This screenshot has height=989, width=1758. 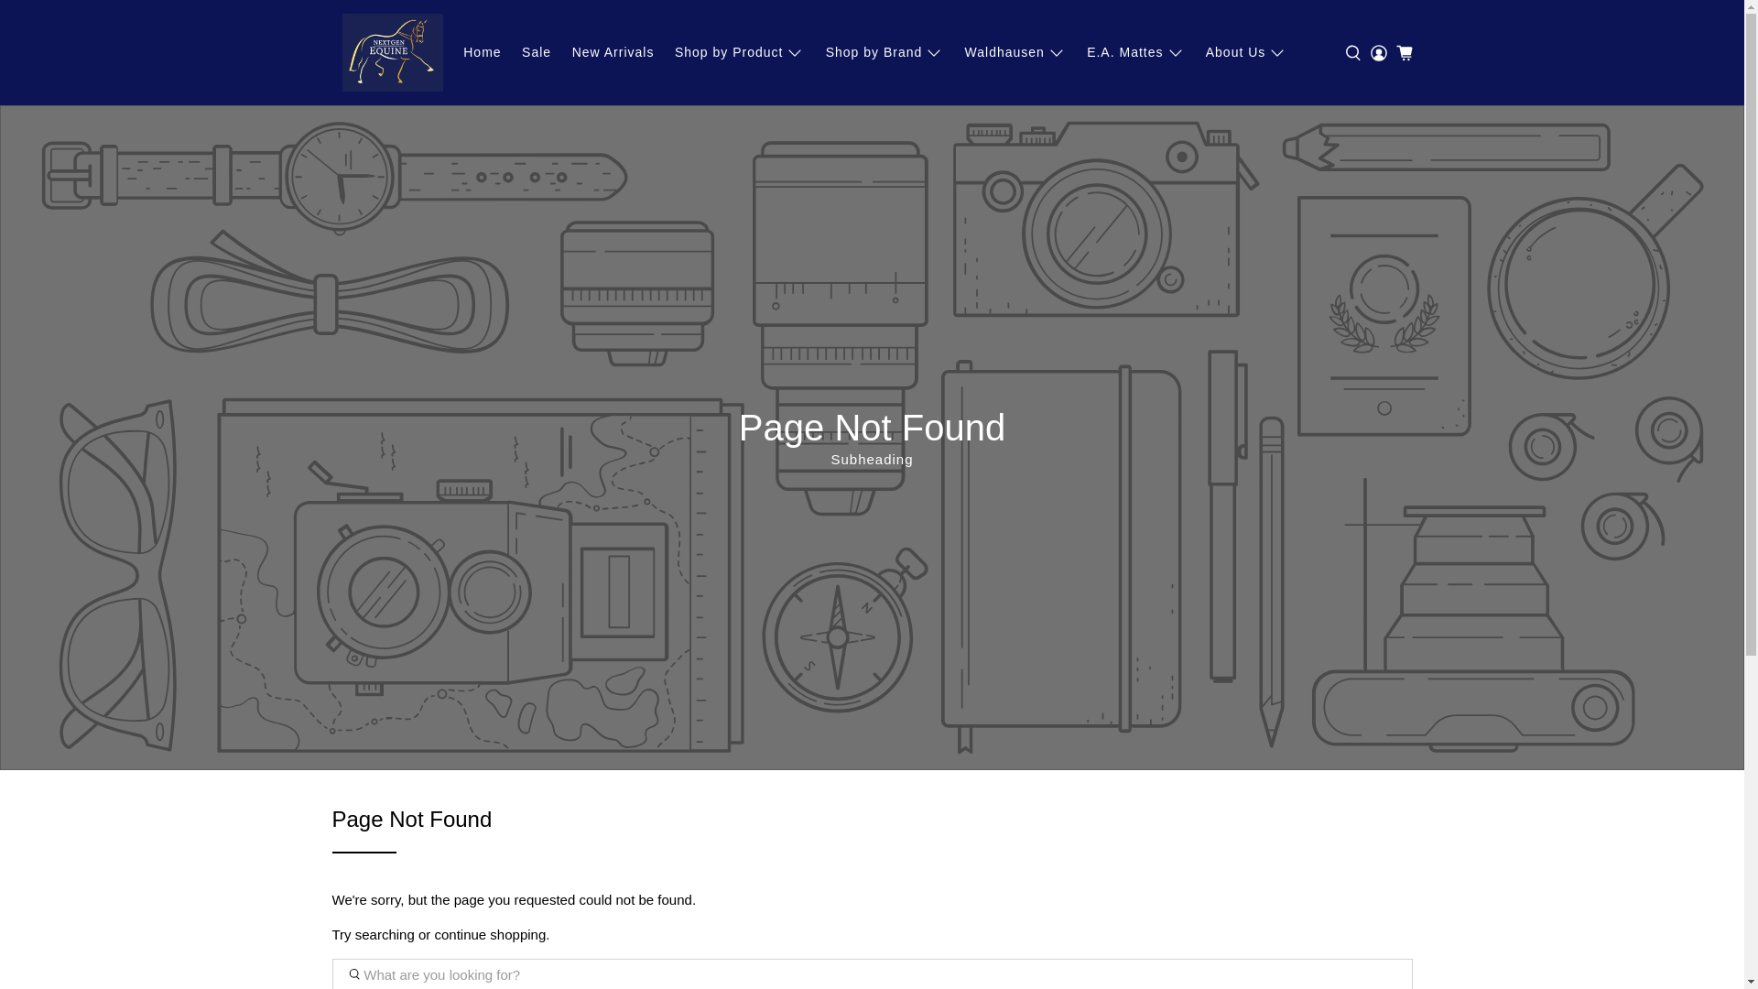 I want to click on Shop by Product, so click(x=740, y=53).